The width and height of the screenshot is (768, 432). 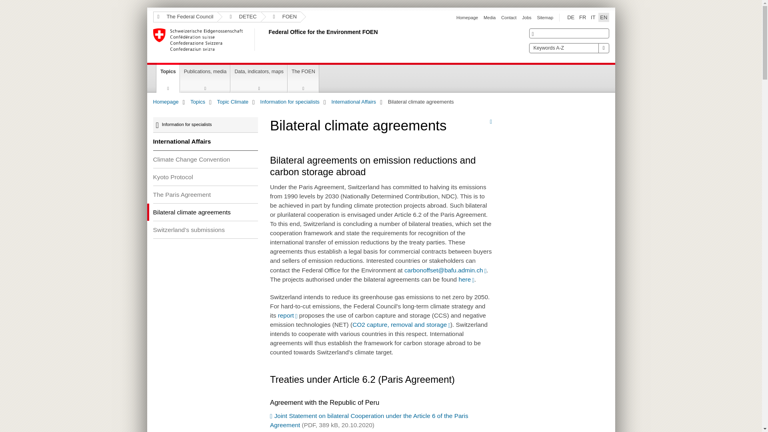 I want to click on FOEN, so click(x=281, y=17).